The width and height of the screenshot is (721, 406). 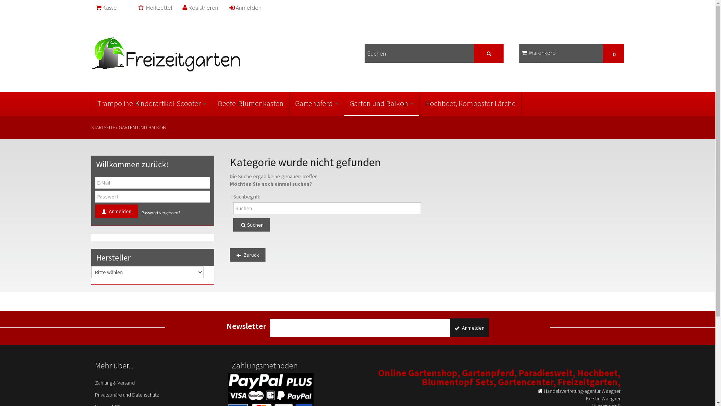 What do you see at coordinates (316, 104) in the screenshot?
I see `Gartenpferd` at bounding box center [316, 104].